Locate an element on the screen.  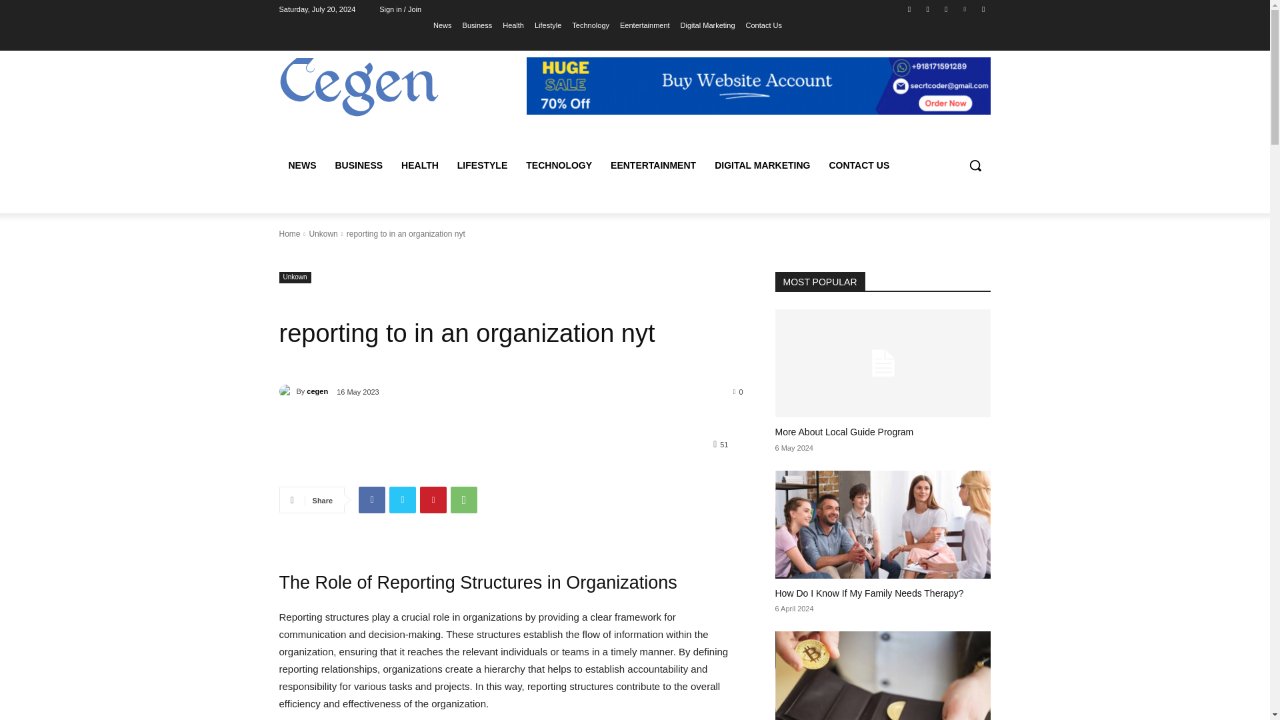
WhatsApp is located at coordinates (464, 500).